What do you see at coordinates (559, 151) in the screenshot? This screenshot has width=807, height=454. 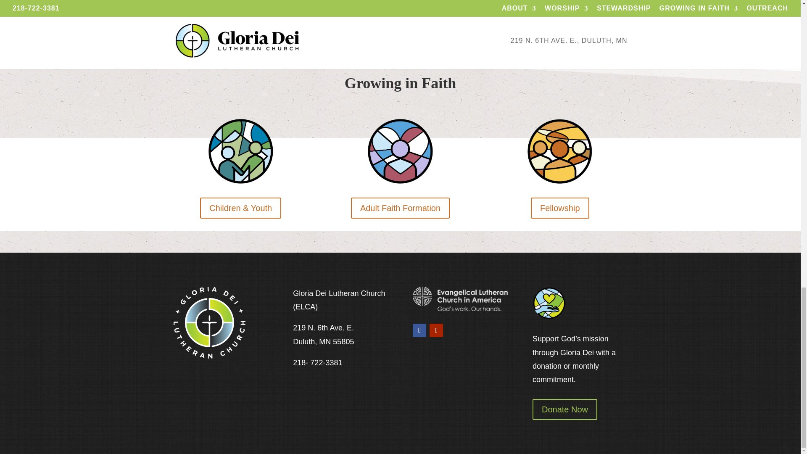 I see `GloriaDei-Icons-36` at bounding box center [559, 151].